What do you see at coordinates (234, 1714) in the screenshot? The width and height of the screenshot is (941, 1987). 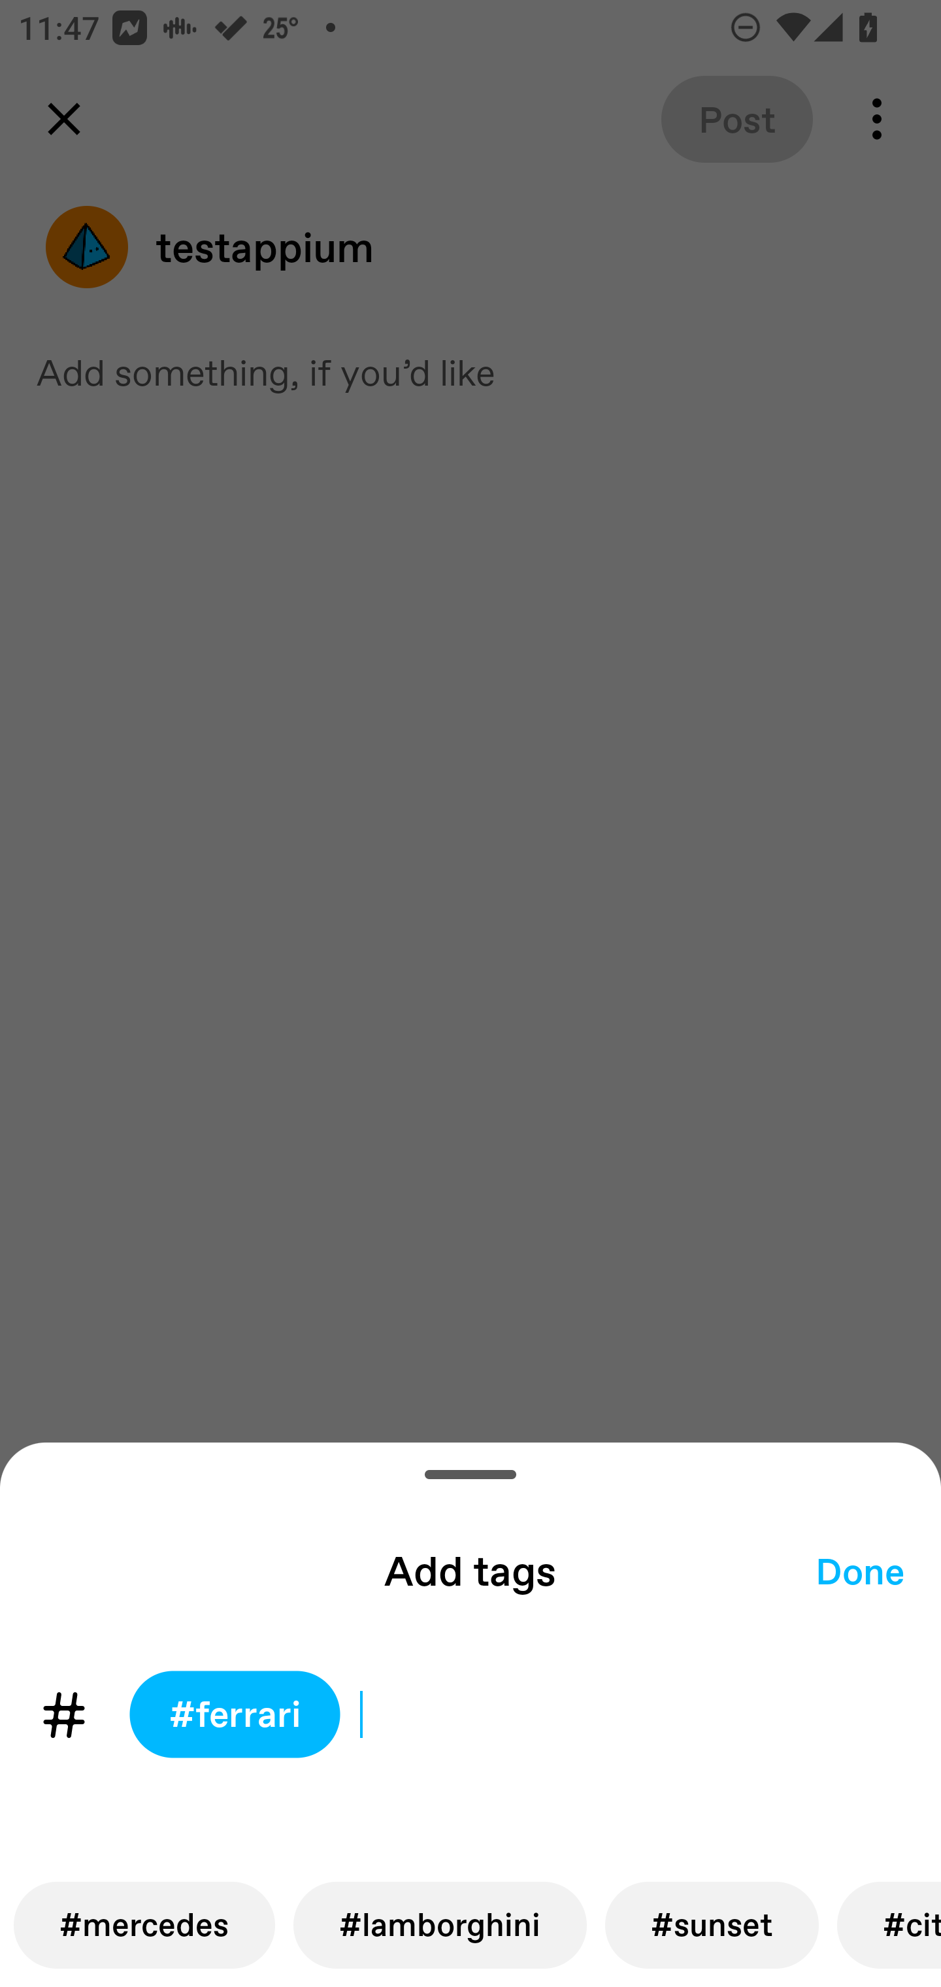 I see `#ferrari` at bounding box center [234, 1714].